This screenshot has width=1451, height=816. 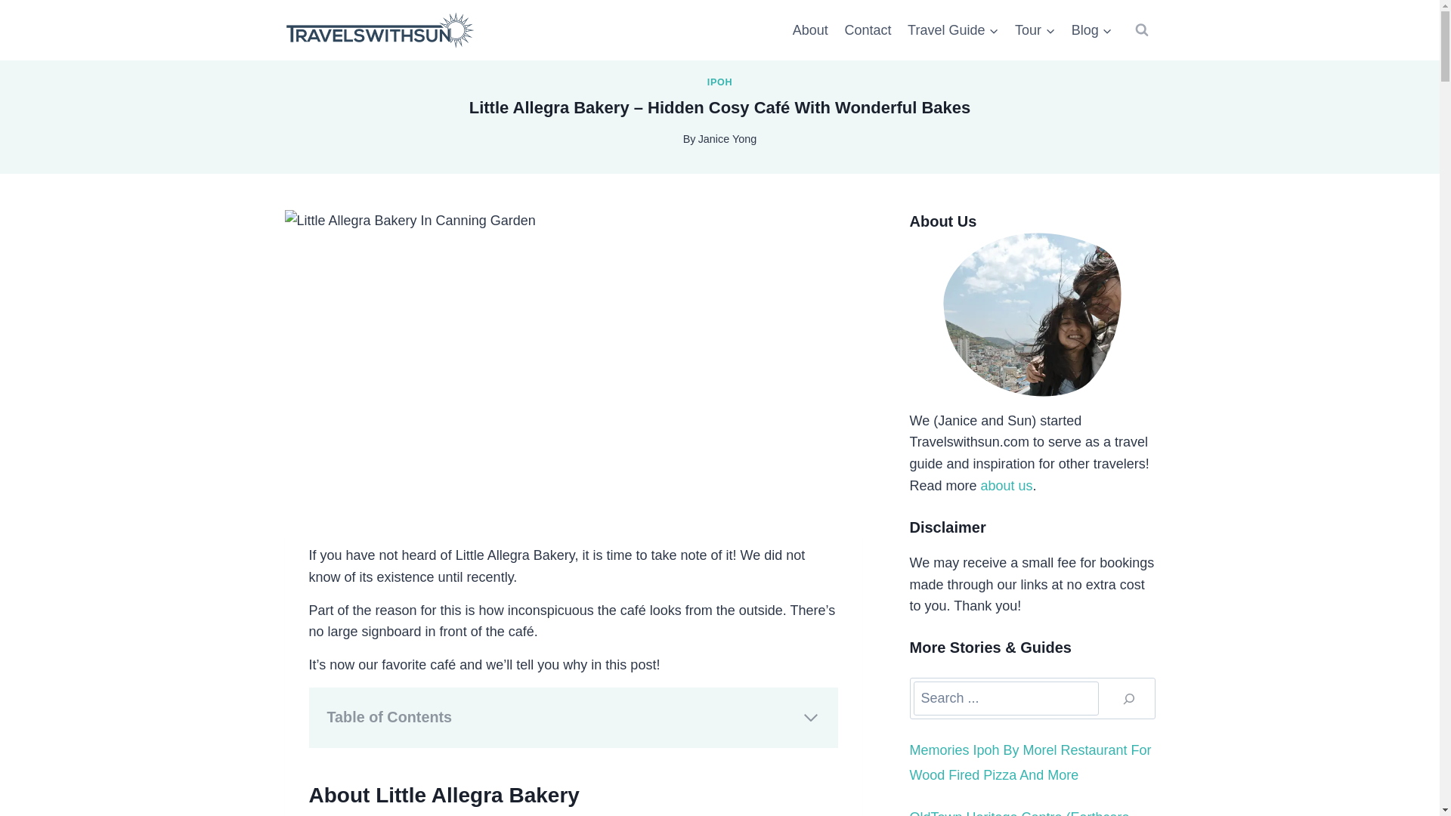 What do you see at coordinates (727, 139) in the screenshot?
I see `Janice Yong` at bounding box center [727, 139].